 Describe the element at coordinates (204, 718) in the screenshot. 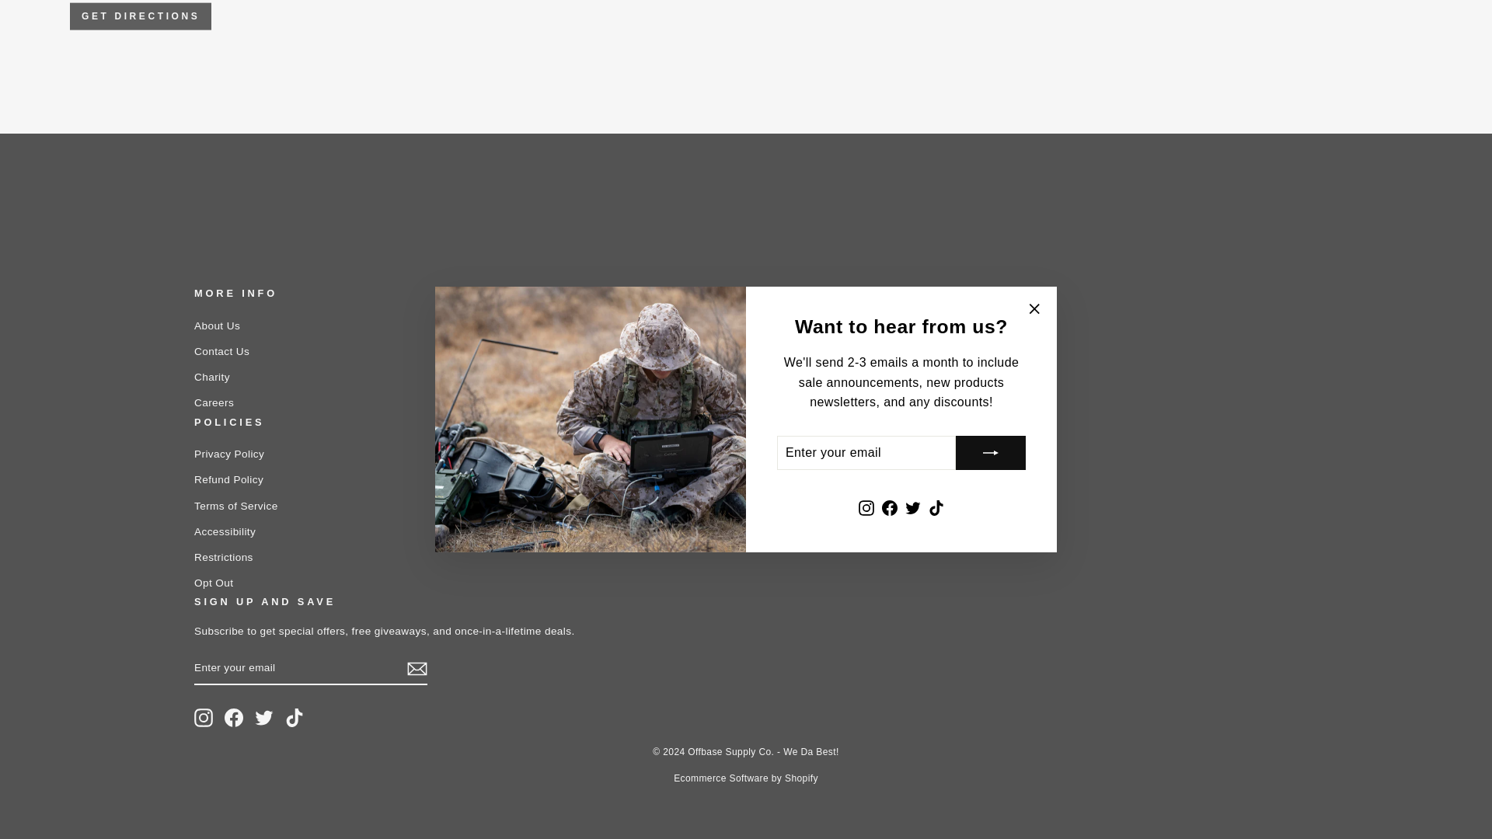

I see `Offbase Supply Co. on Instagram` at that location.